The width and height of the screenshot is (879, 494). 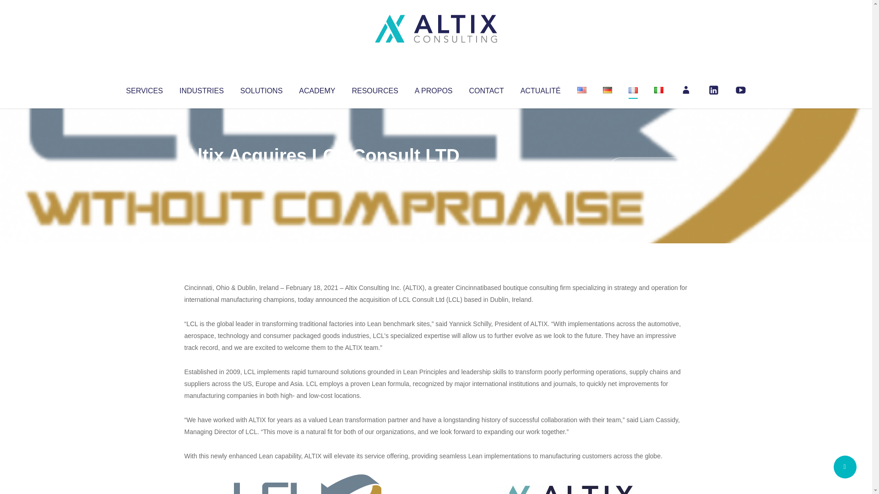 What do you see at coordinates (648, 167) in the screenshot?
I see `No Comments` at bounding box center [648, 167].